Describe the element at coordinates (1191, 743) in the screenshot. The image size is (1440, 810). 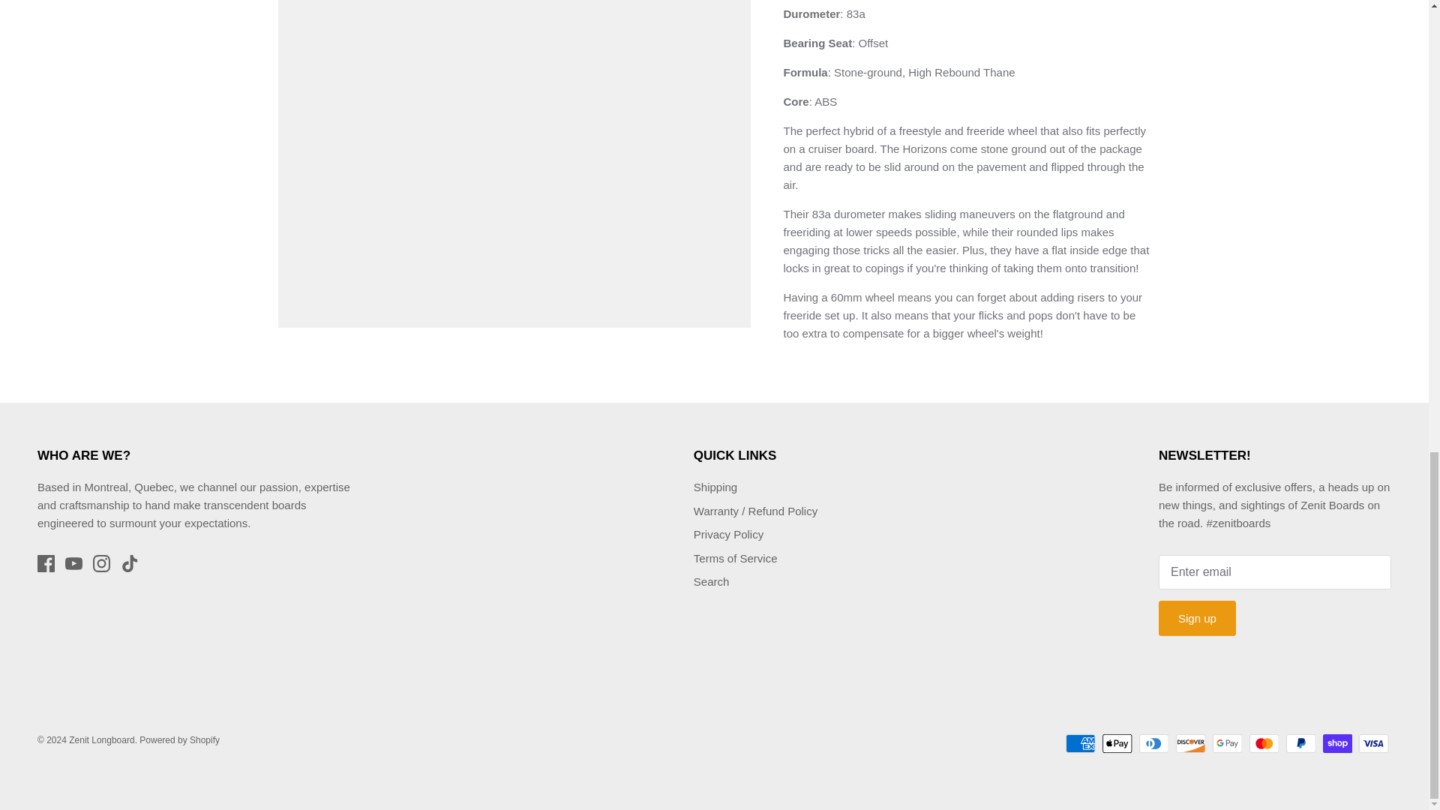
I see `Discover` at that location.